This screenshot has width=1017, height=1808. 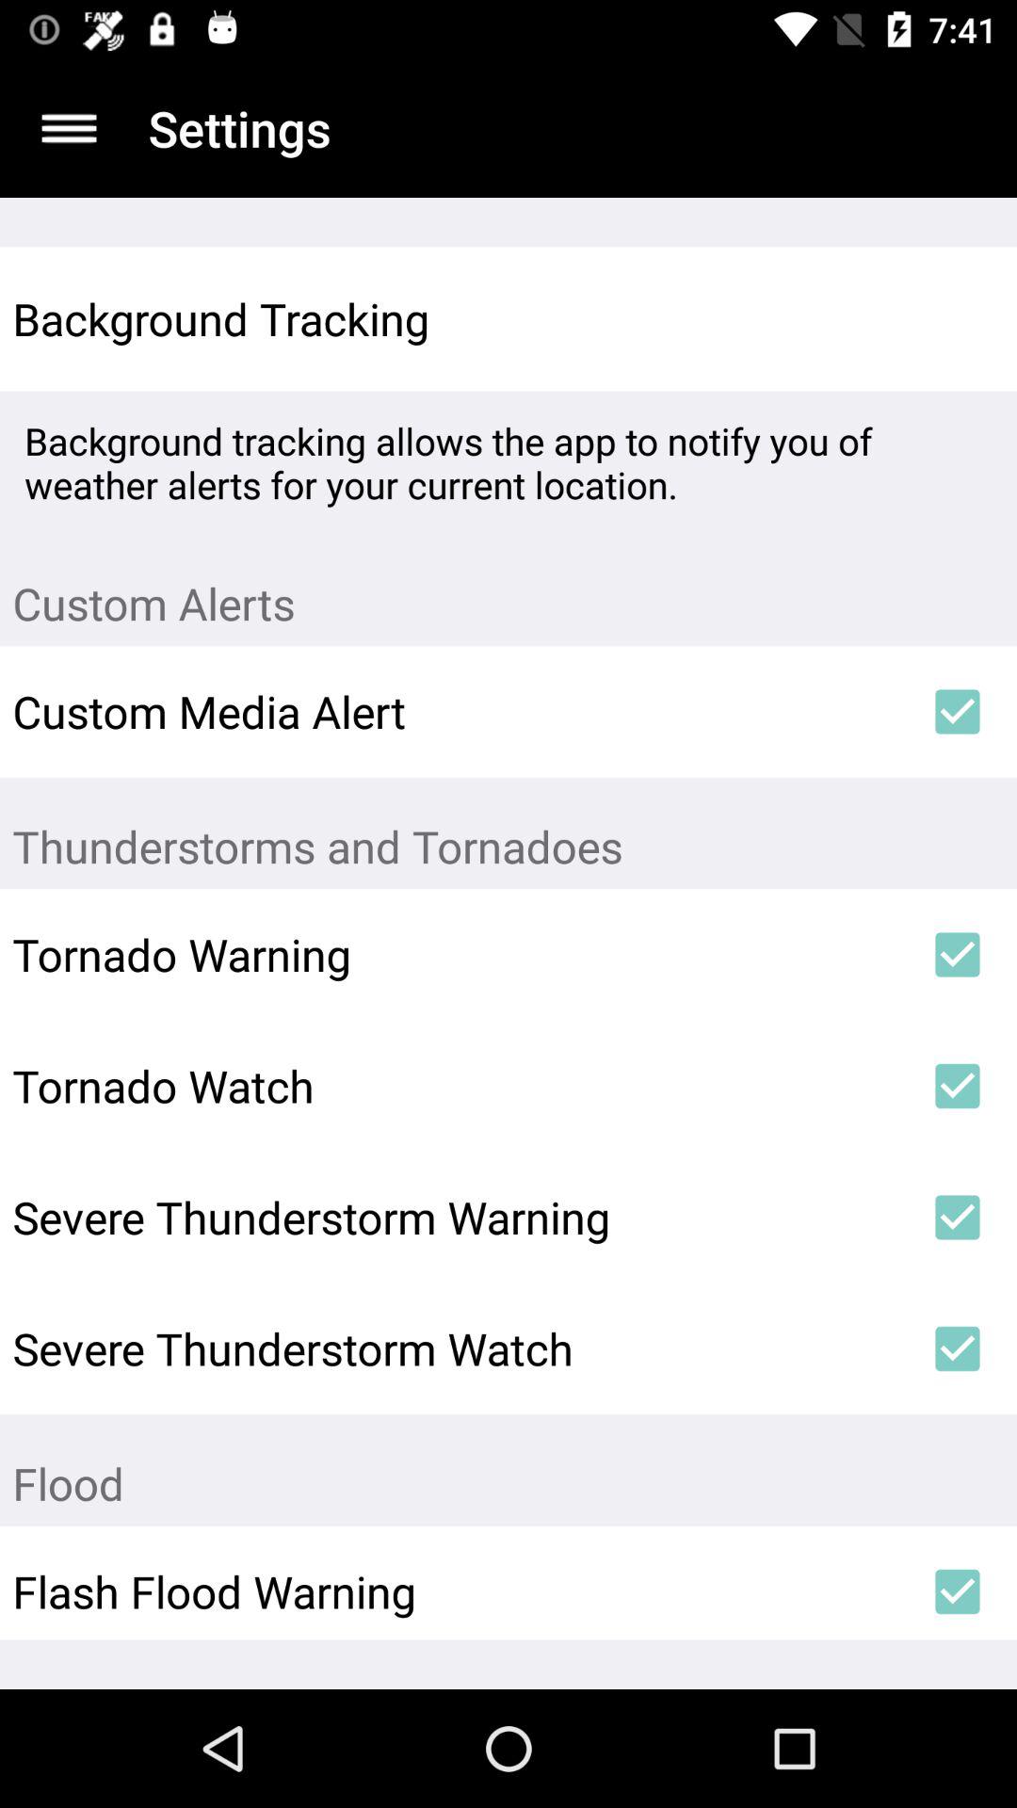 I want to click on launch item to the right of background tracking, so click(x=957, y=318).